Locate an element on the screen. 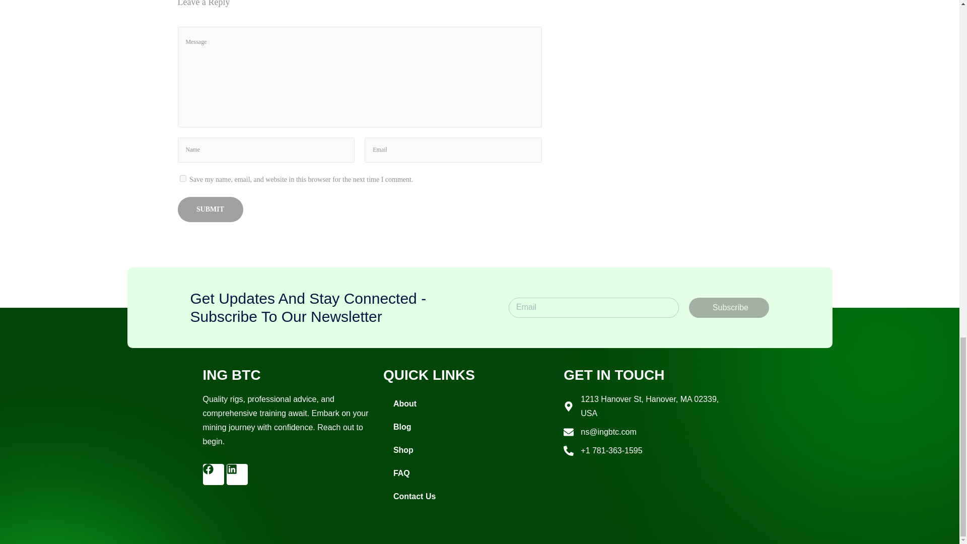 This screenshot has height=544, width=967. Subscribe is located at coordinates (728, 307).